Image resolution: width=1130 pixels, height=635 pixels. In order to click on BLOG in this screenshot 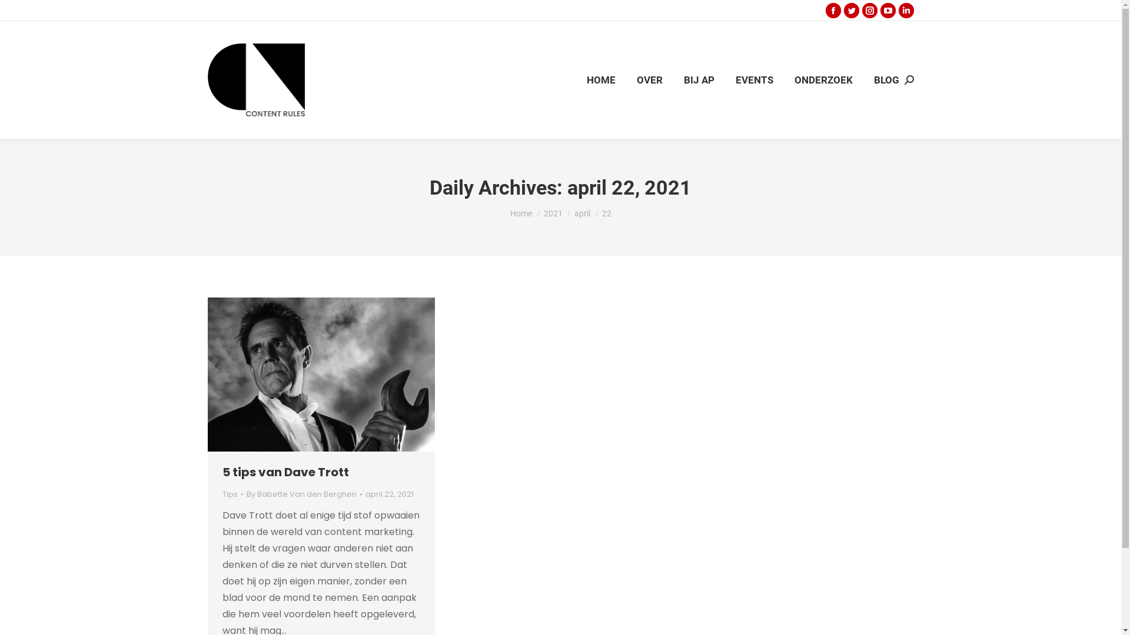, I will do `click(886, 80)`.